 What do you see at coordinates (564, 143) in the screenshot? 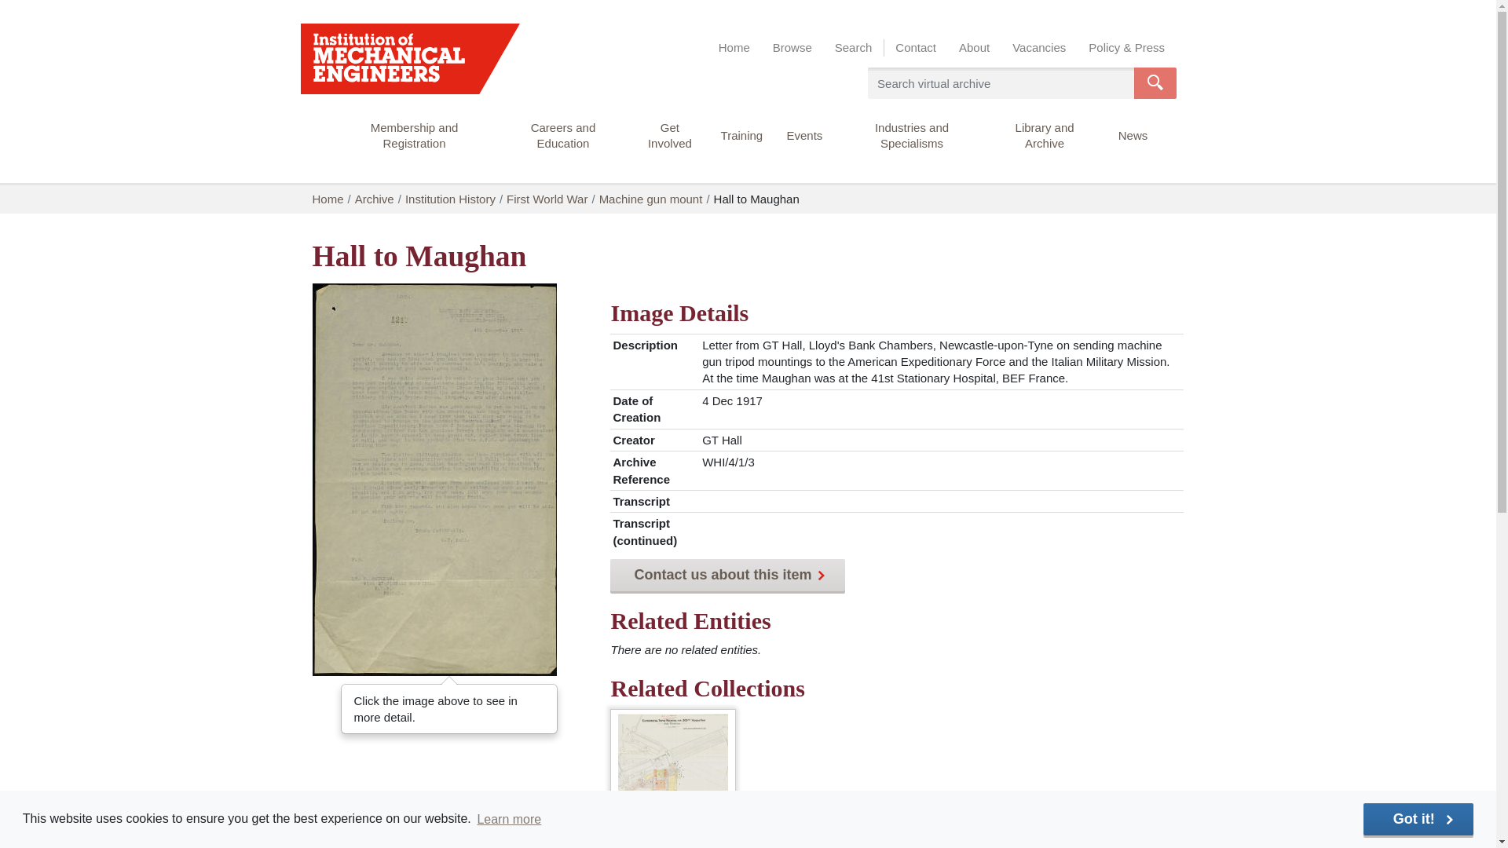
I see `Careers and Education` at bounding box center [564, 143].